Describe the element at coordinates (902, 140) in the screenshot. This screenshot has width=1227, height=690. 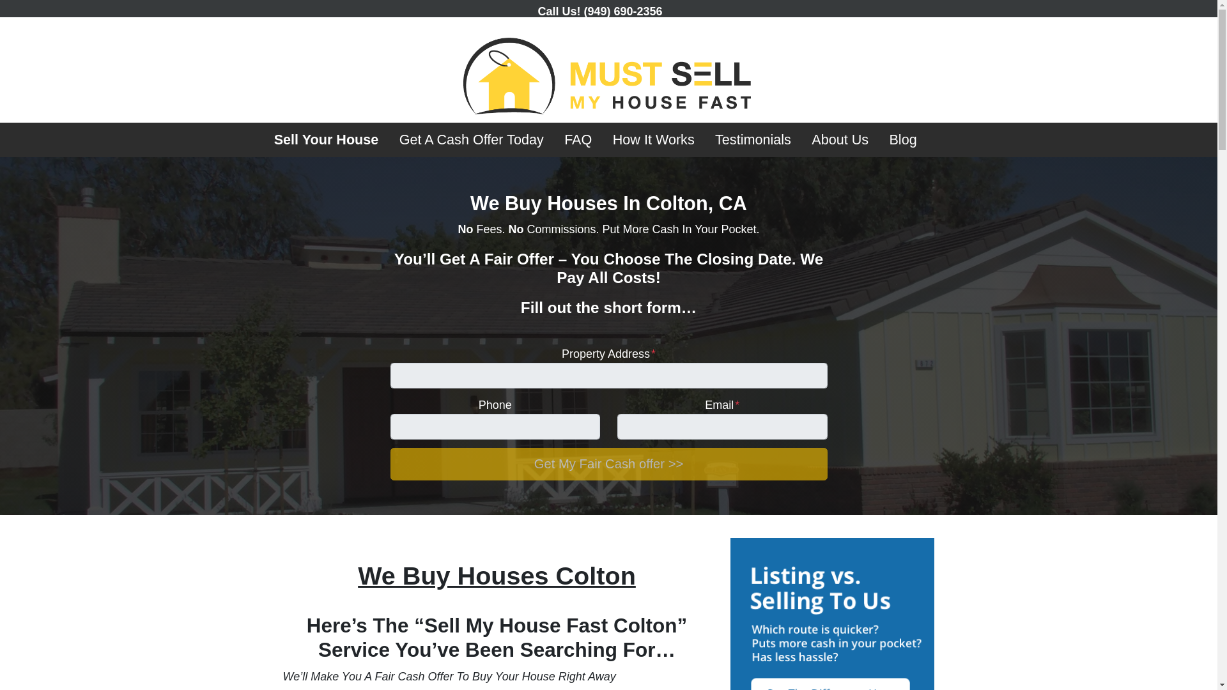
I see `Blog` at that location.